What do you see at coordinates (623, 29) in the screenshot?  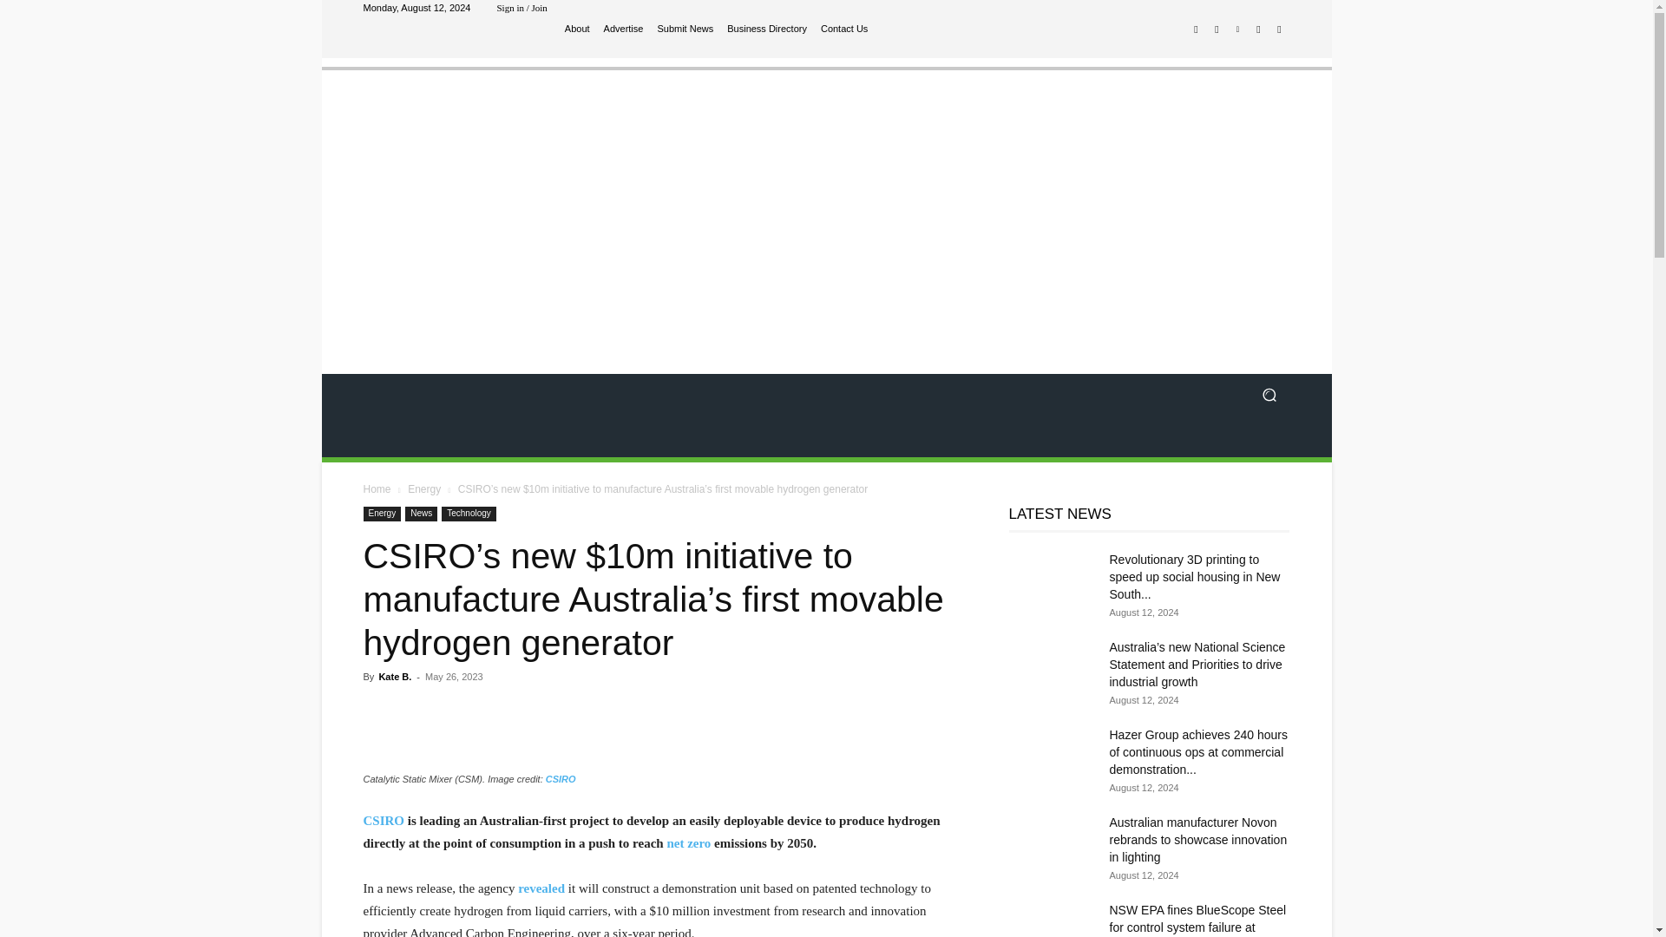 I see `Advertise` at bounding box center [623, 29].